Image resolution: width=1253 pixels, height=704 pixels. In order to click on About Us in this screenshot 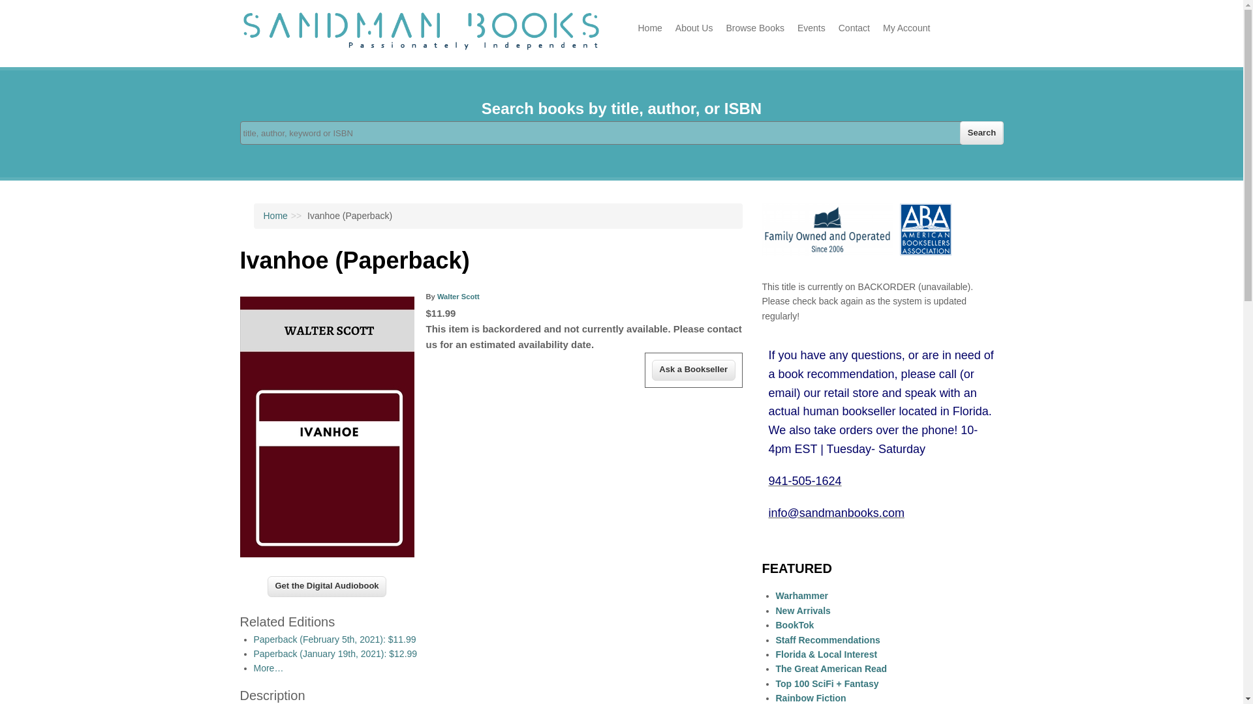, I will do `click(694, 27)`.